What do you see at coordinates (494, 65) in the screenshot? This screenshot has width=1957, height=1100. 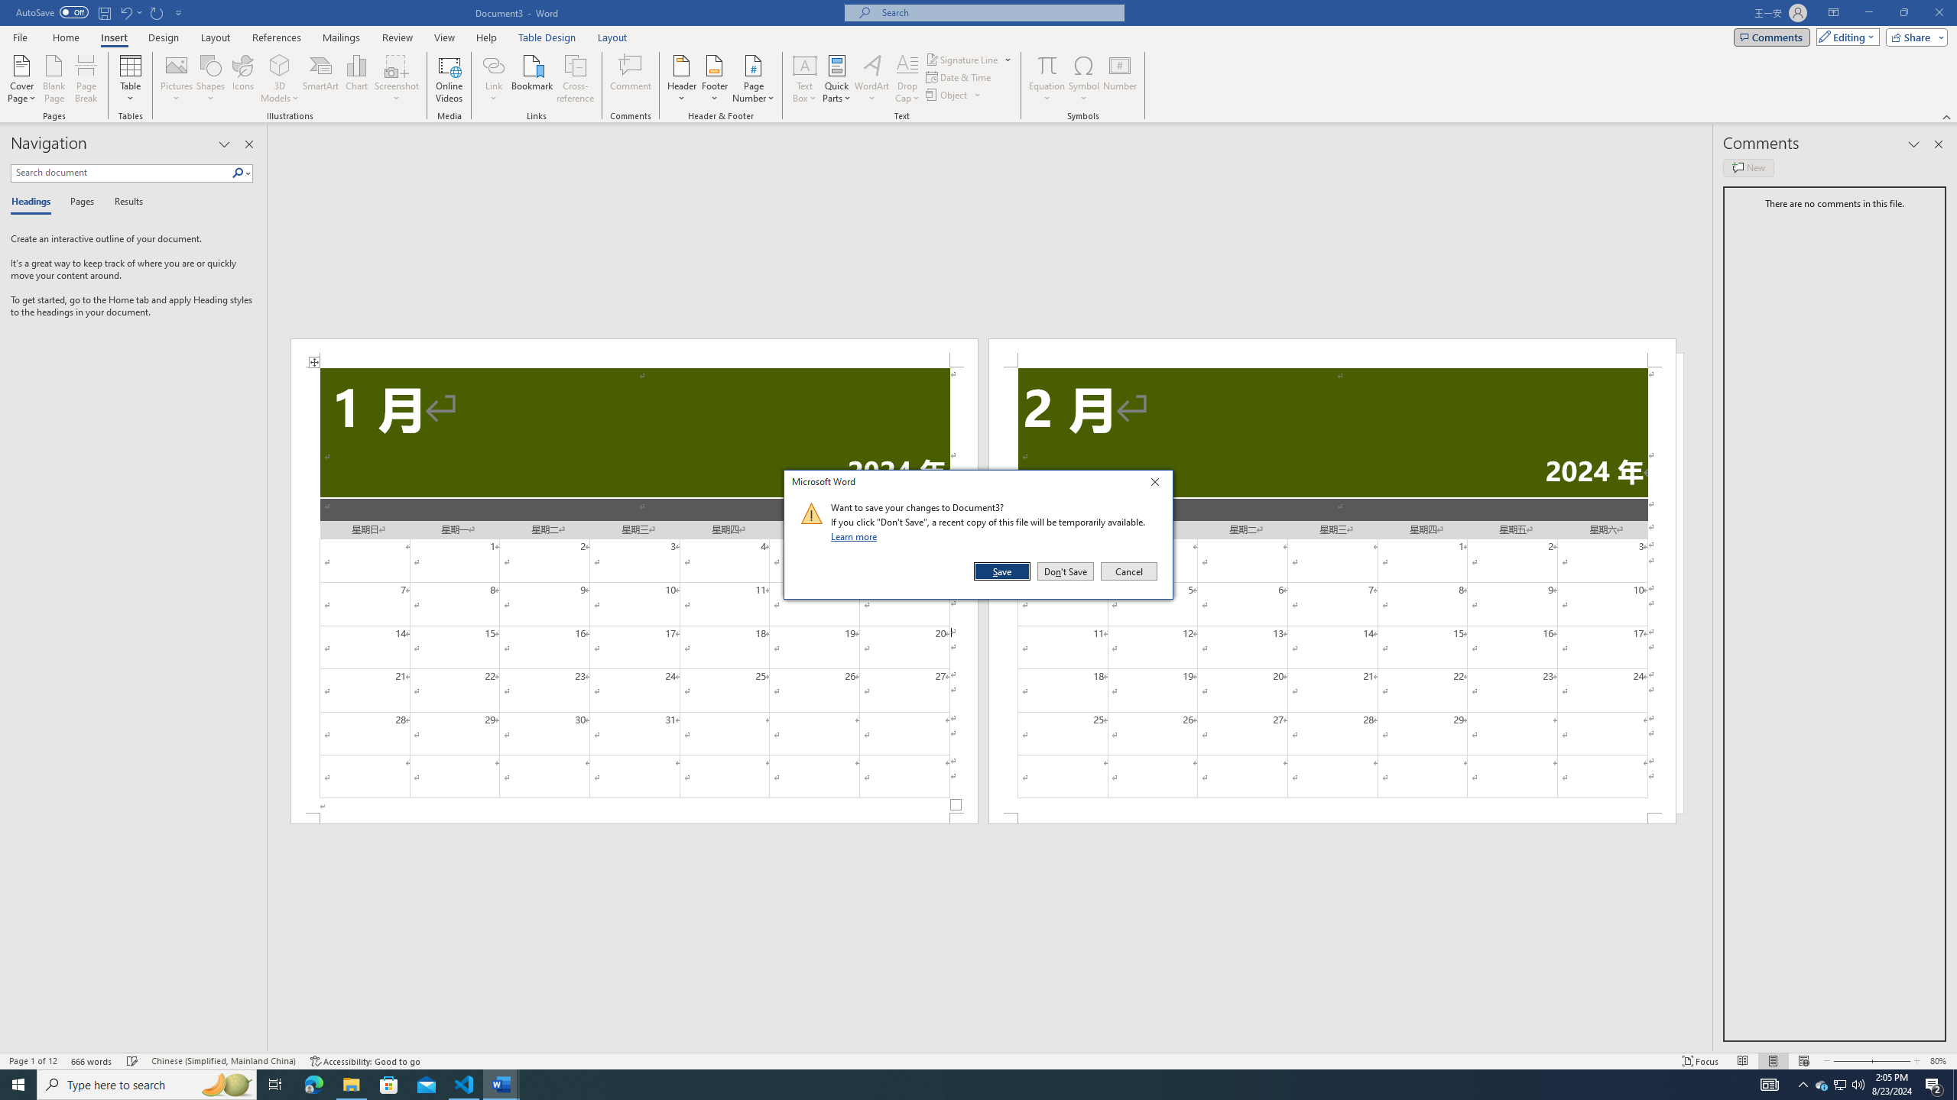 I see `Customize Quick Access Toolbar` at bounding box center [494, 65].